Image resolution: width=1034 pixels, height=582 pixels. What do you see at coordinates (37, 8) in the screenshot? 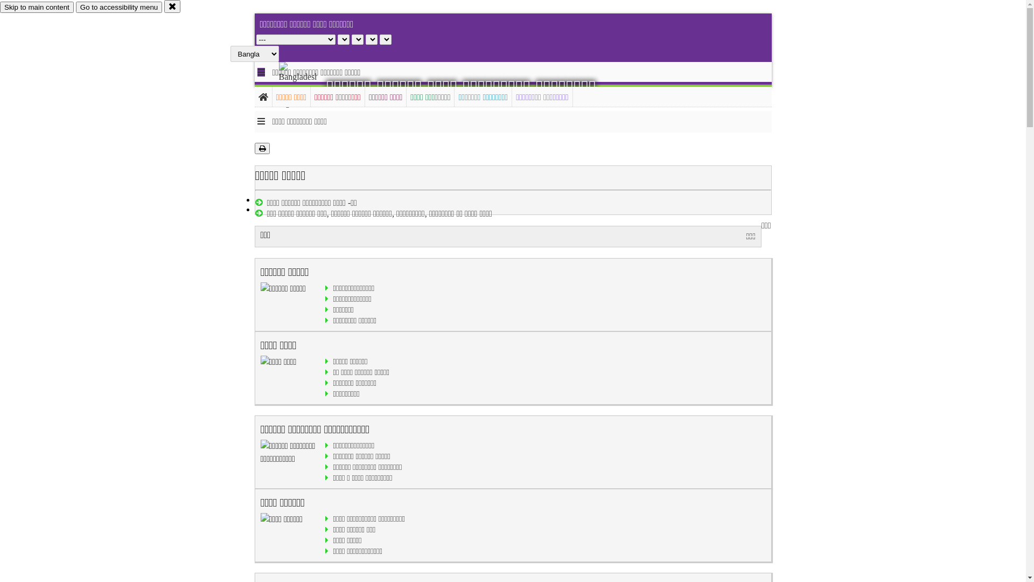
I see `Skip to main content` at bounding box center [37, 8].